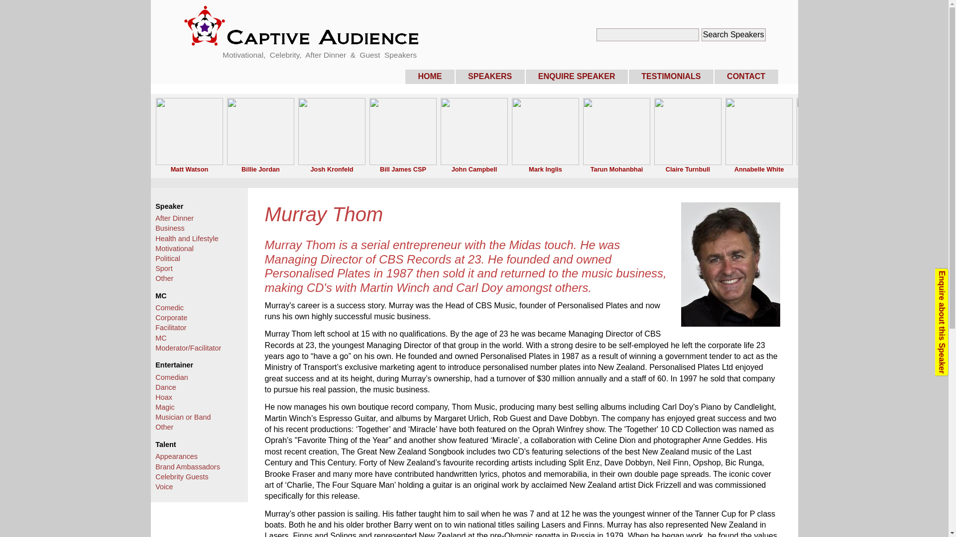 The width and height of the screenshot is (956, 537). I want to click on Sport, so click(163, 268).